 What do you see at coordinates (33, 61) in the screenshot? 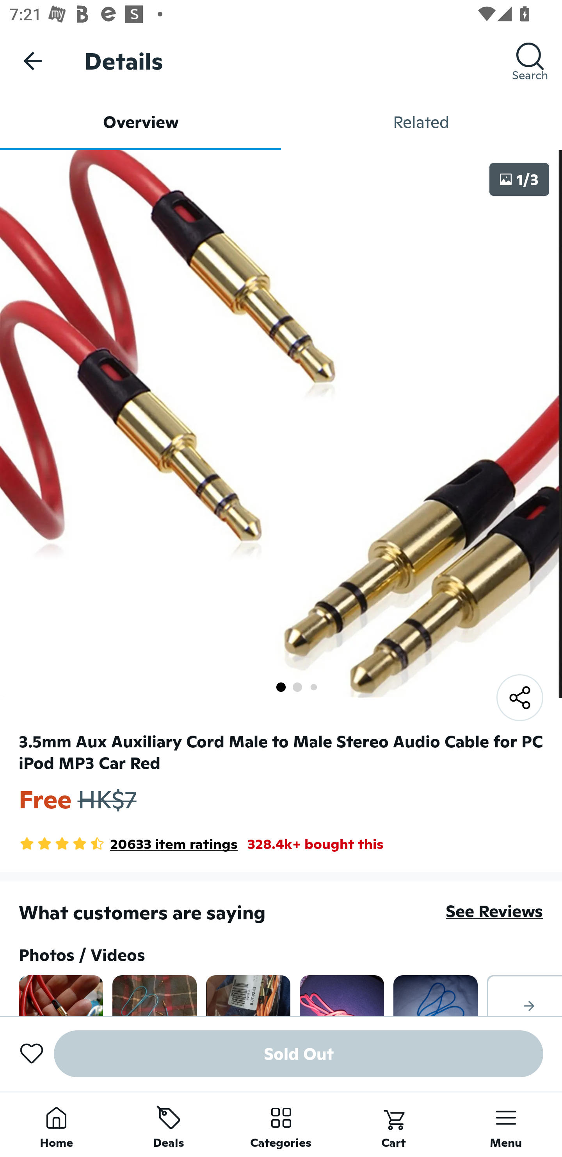
I see `Navigate up` at bounding box center [33, 61].